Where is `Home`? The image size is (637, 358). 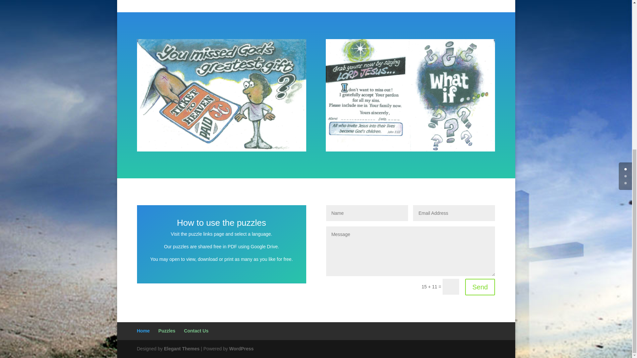
Home is located at coordinates (143, 331).